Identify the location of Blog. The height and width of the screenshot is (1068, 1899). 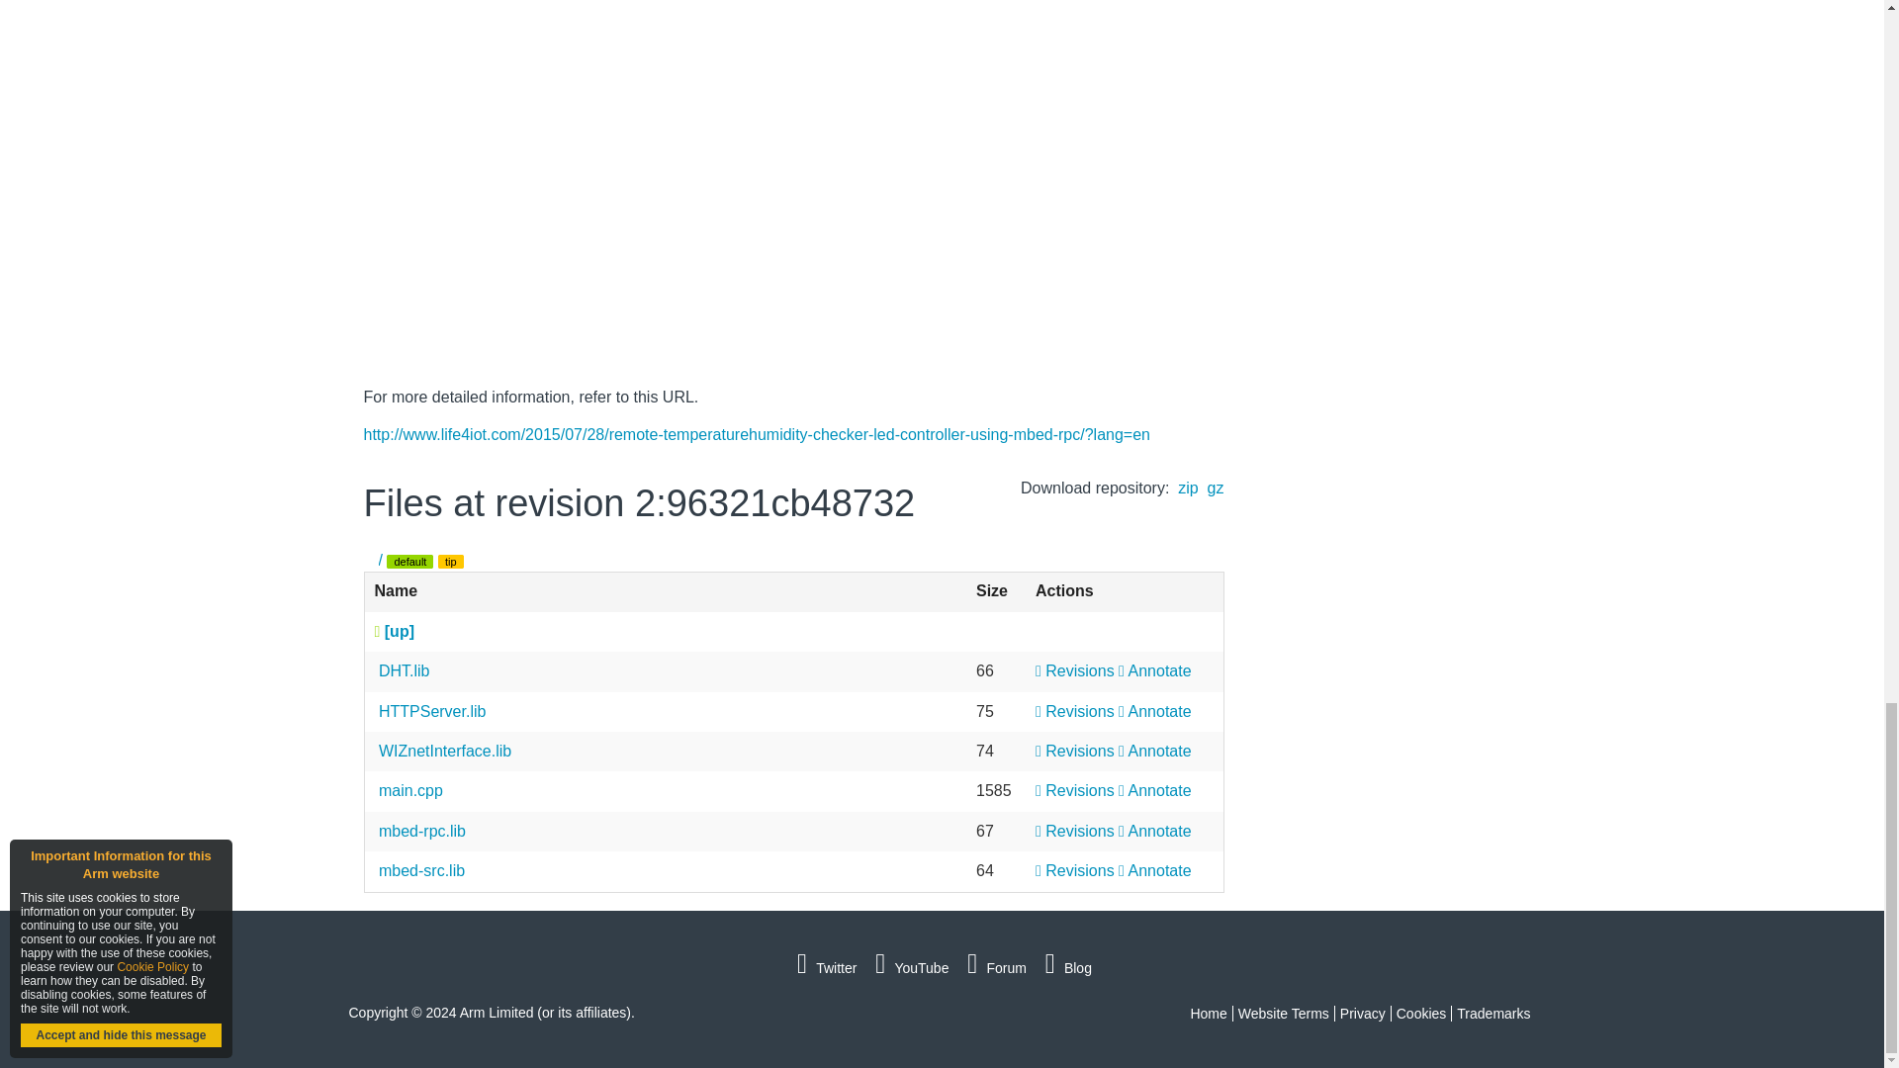
(1066, 967).